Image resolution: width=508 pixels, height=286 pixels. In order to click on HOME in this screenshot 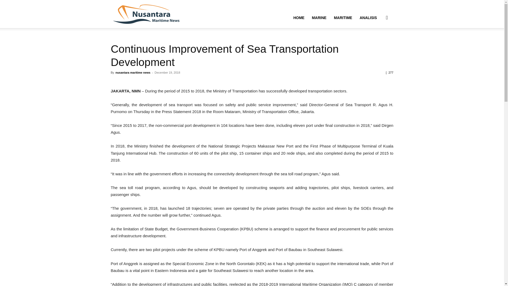, I will do `click(299, 17)`.